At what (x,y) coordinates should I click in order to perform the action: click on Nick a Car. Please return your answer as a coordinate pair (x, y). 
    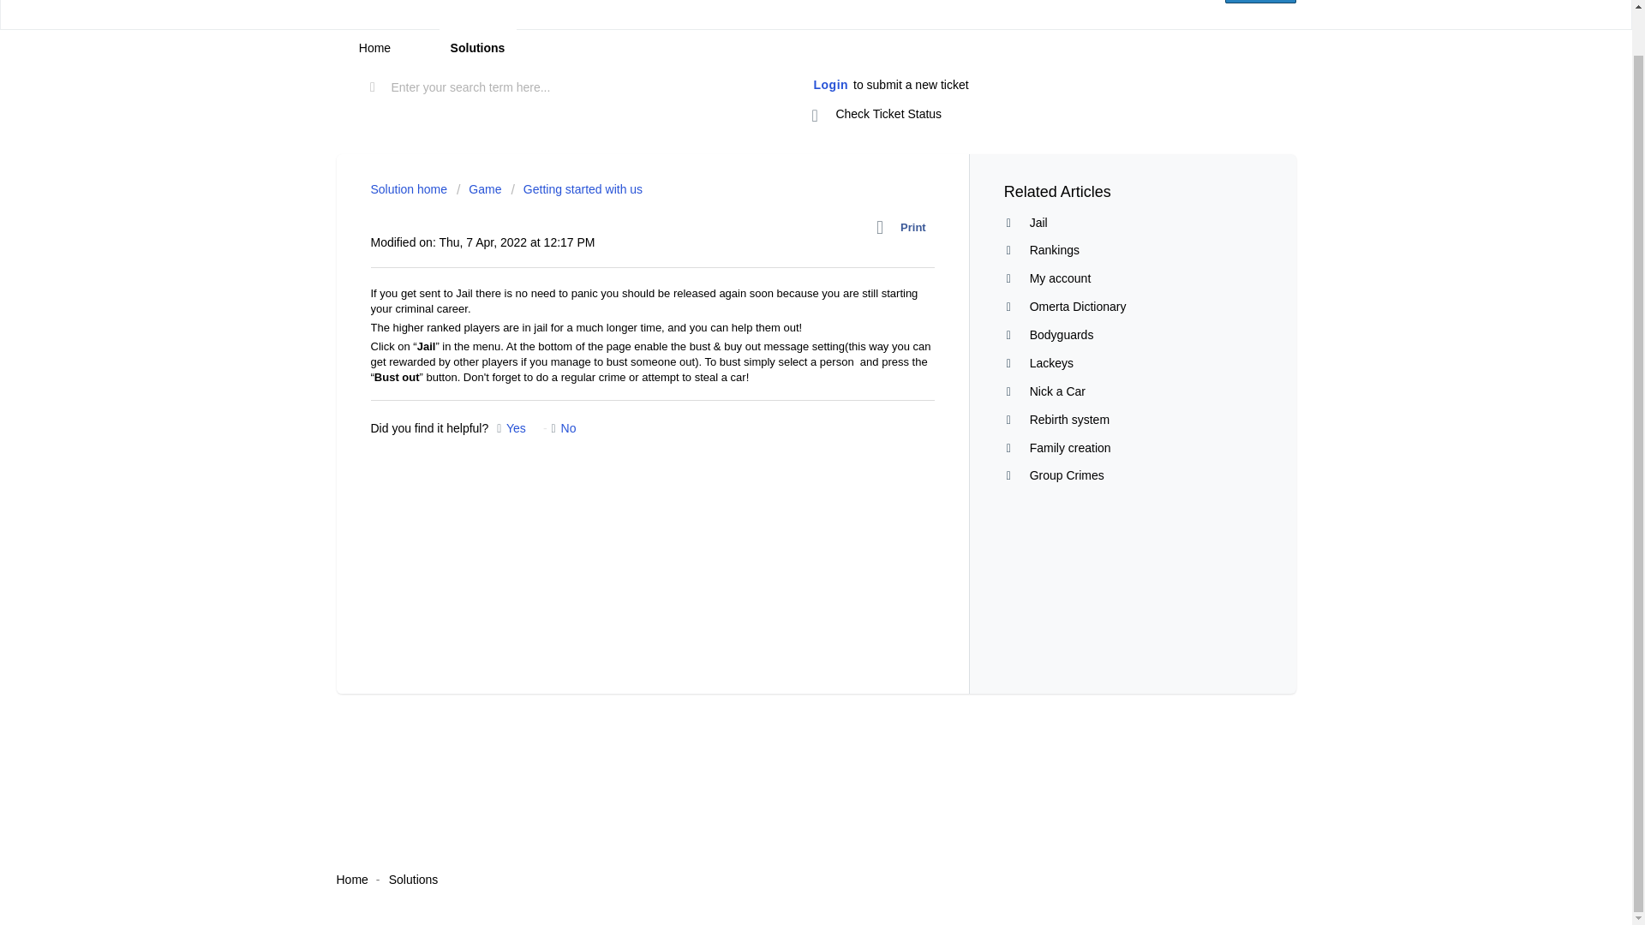
    Looking at the image, I should click on (1057, 391).